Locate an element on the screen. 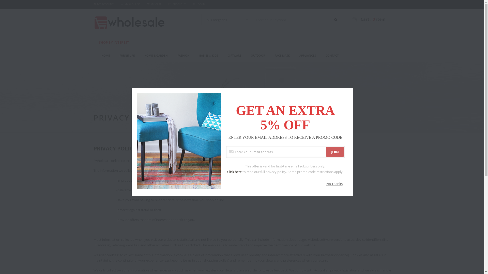 Image resolution: width=488 pixels, height=274 pixels. HOME is located at coordinates (105, 56).